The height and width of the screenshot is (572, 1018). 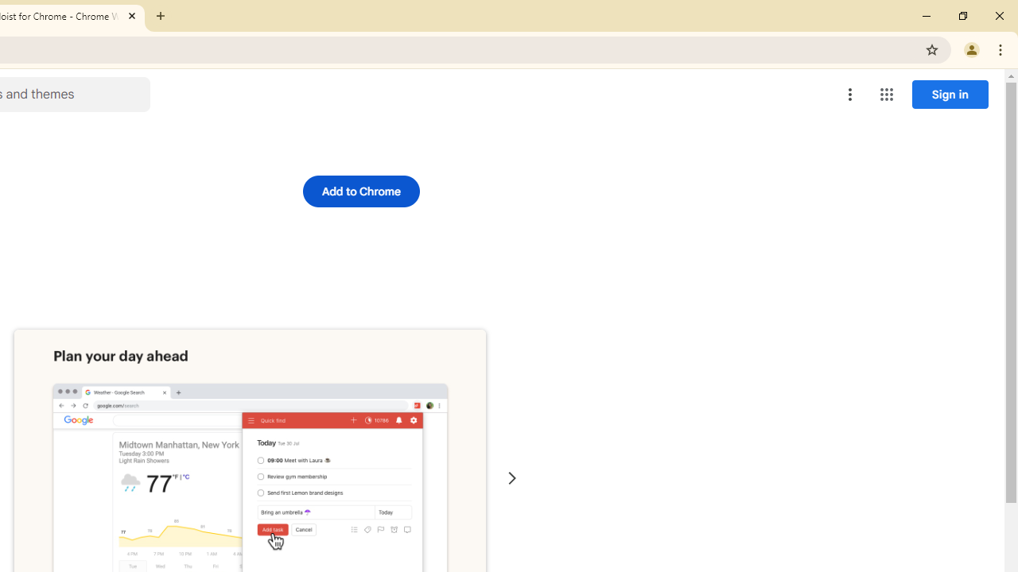 I want to click on Next slide, so click(x=512, y=478).